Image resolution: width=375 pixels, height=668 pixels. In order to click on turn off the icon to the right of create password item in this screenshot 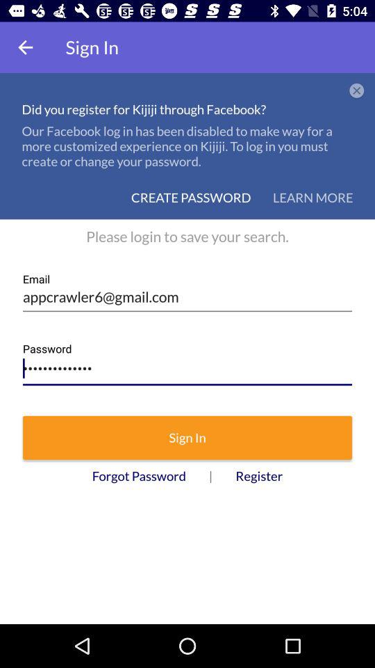, I will do `click(312, 198)`.